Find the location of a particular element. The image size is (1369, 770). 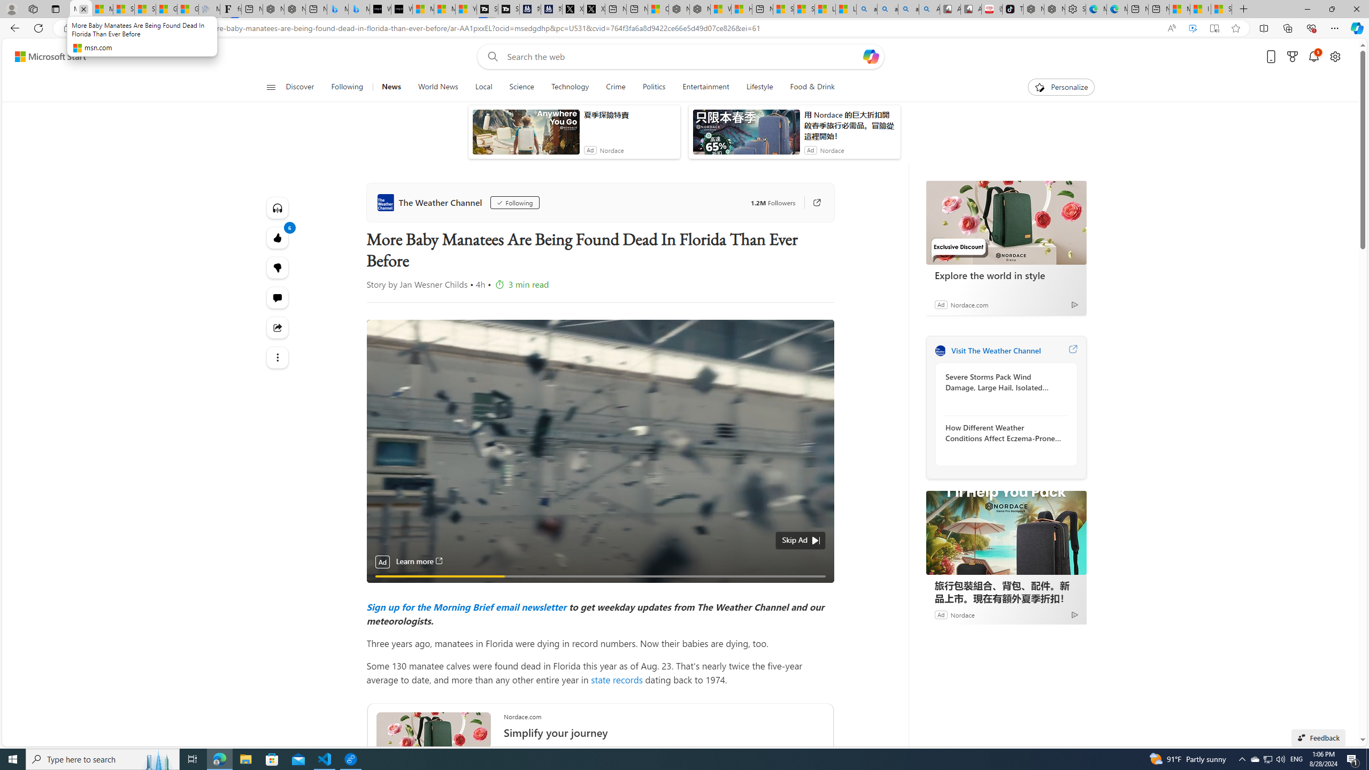

amazon - Search Images is located at coordinates (909, 9).